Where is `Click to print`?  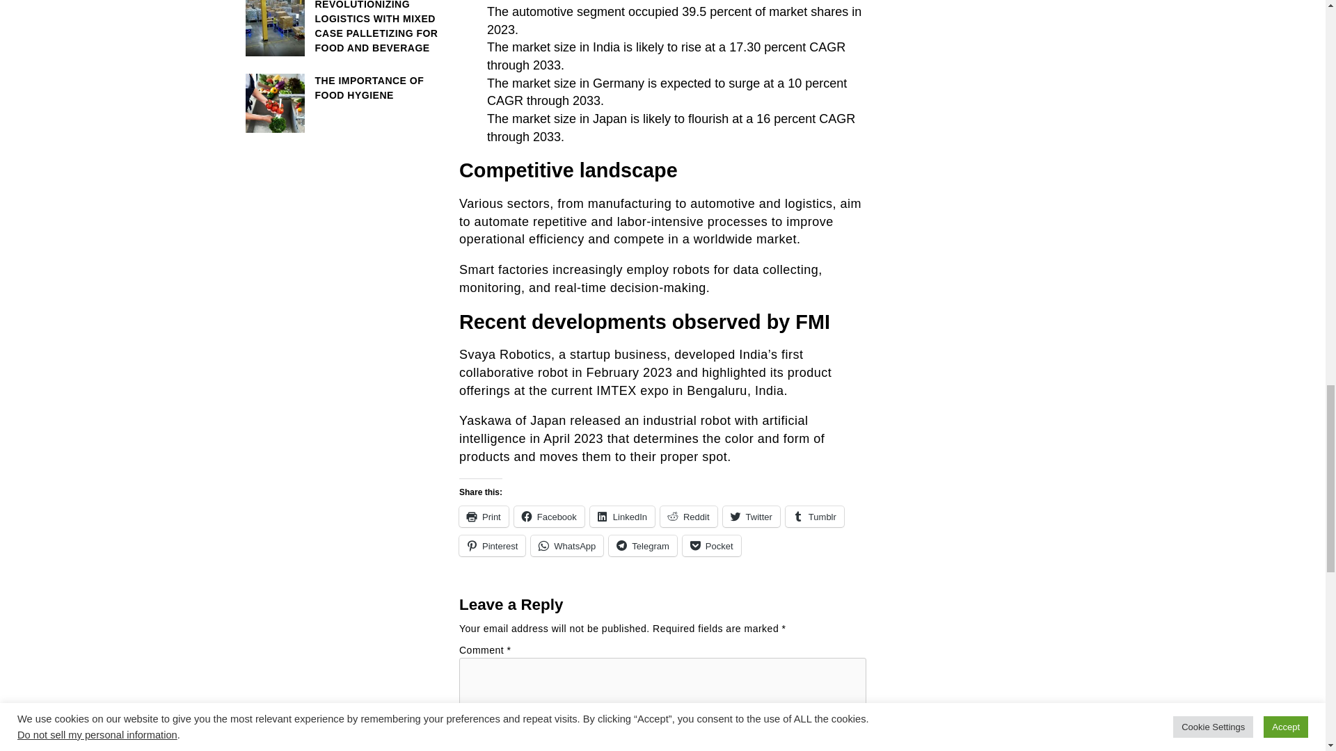
Click to print is located at coordinates (484, 516).